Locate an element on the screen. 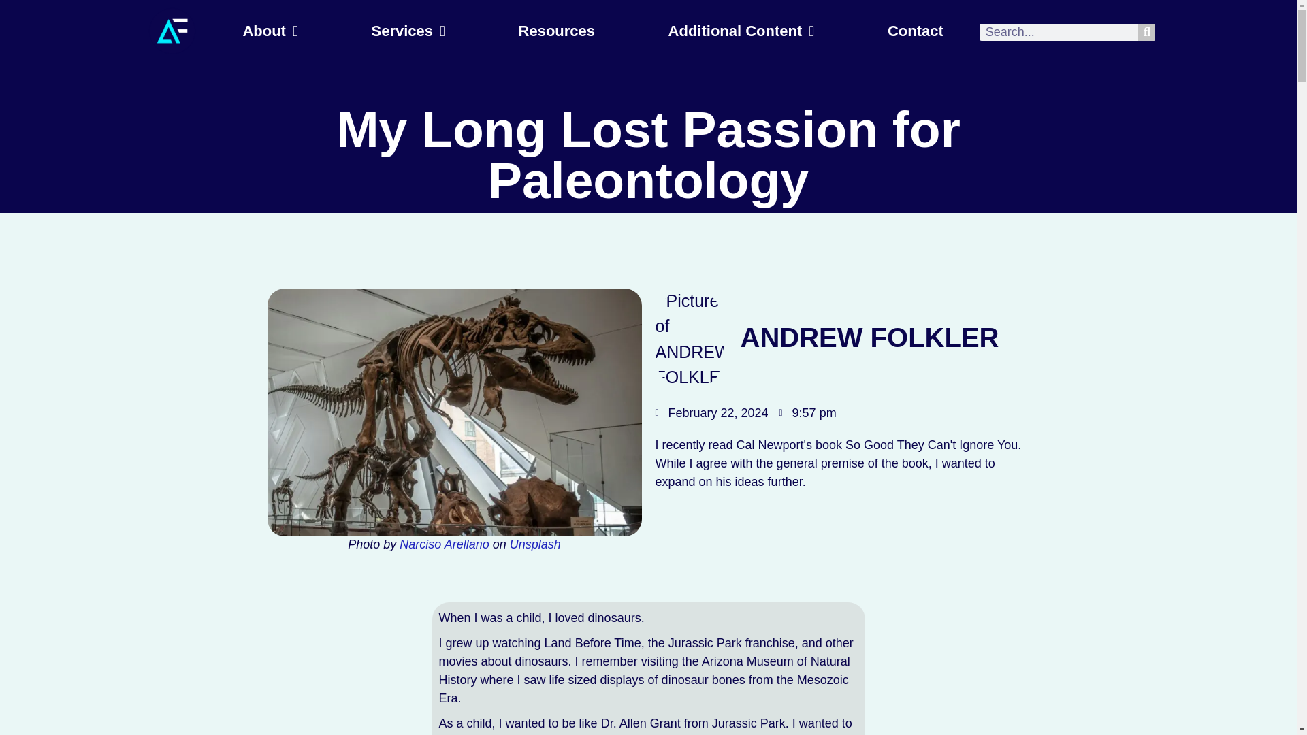  Unsplash is located at coordinates (535, 544).